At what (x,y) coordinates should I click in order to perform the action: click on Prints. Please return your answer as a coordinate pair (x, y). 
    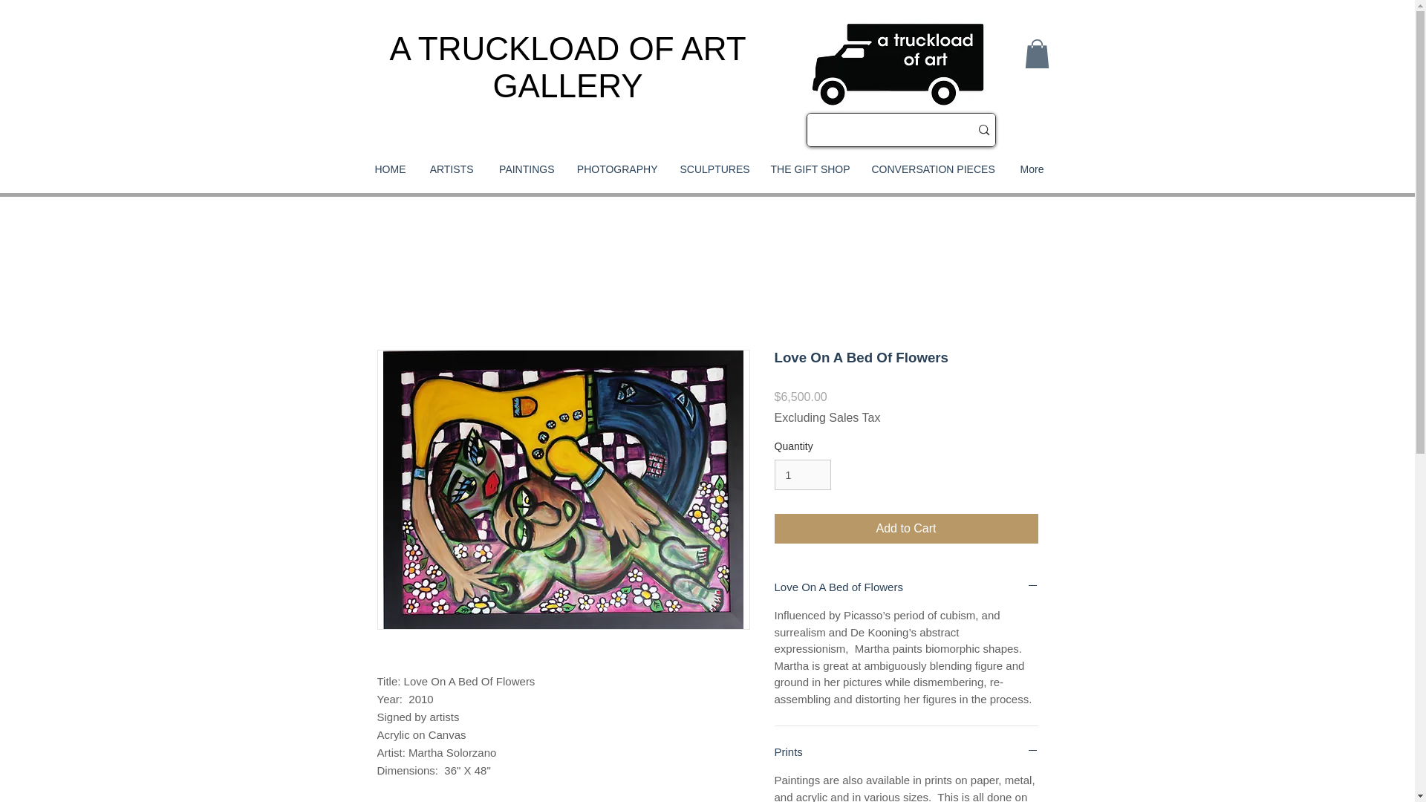
    Looking at the image, I should click on (906, 752).